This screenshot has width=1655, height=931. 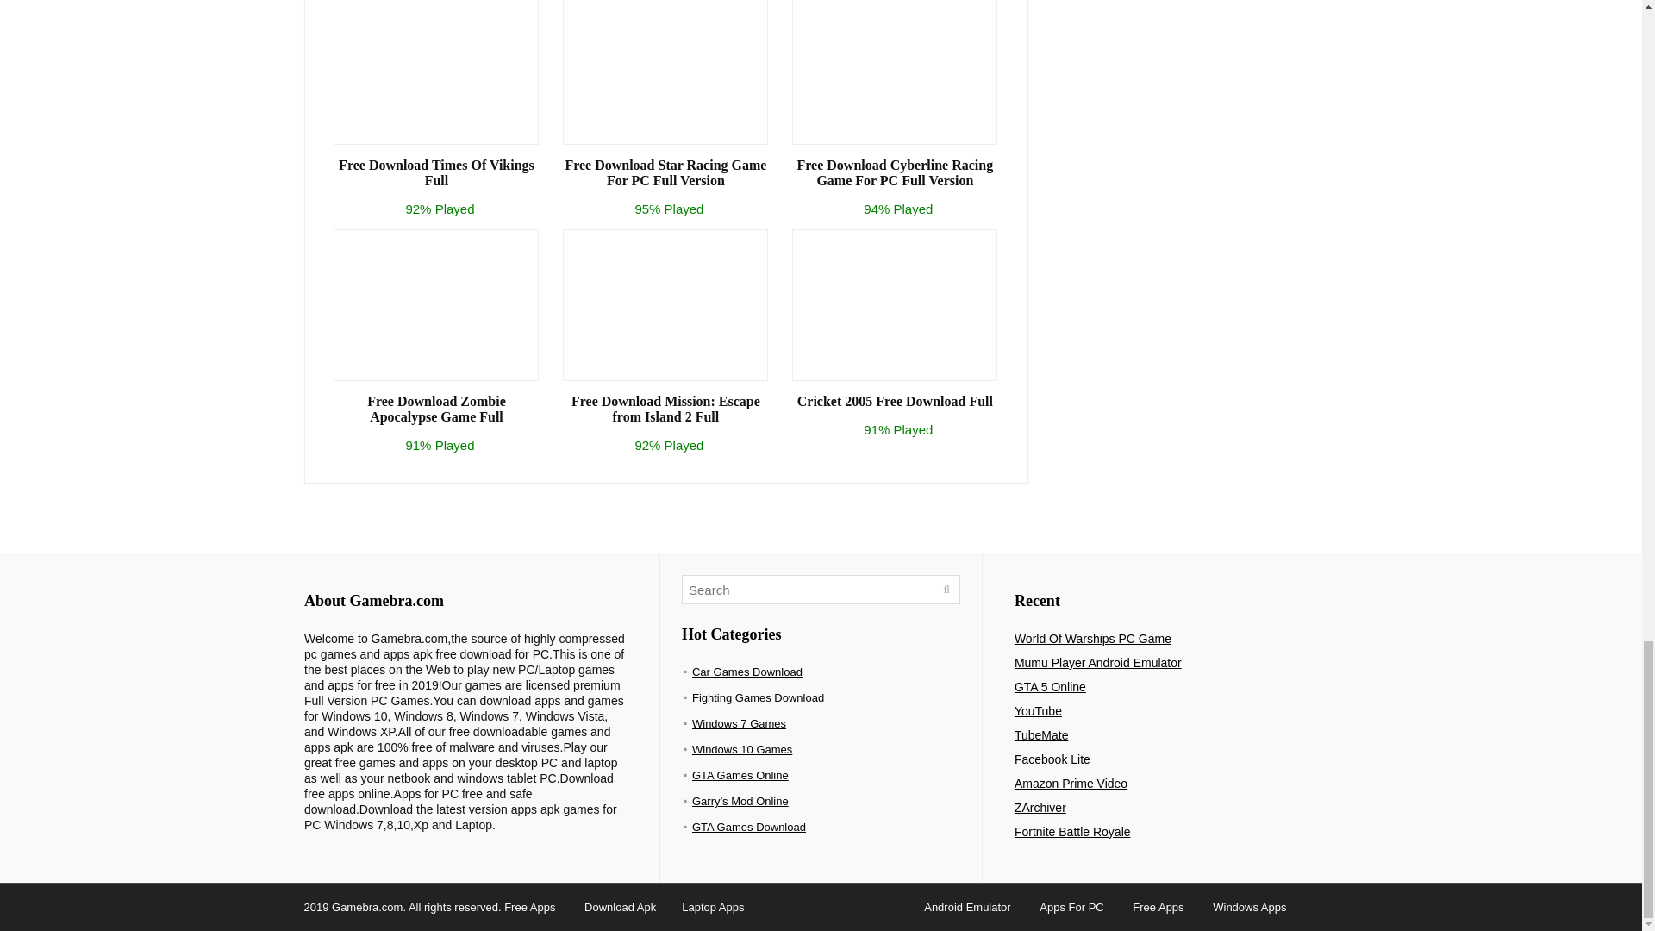 What do you see at coordinates (436, 409) in the screenshot?
I see `Free Download Zombie Apocalypse Game Full` at bounding box center [436, 409].